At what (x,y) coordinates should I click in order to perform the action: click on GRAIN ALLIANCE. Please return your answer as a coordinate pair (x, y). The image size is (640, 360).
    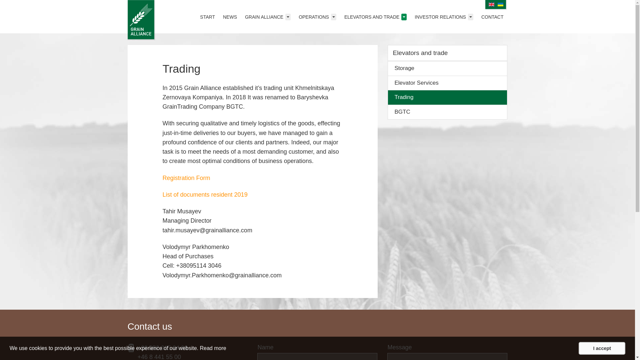
    Looking at the image, I should click on (268, 17).